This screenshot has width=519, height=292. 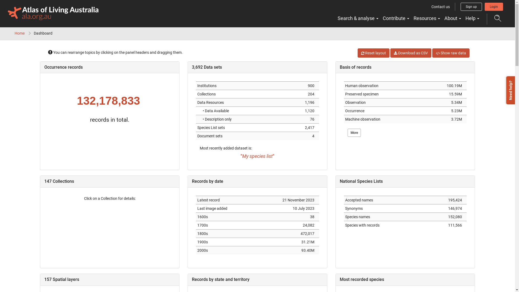 I want to click on Contact us, so click(x=441, y=7).